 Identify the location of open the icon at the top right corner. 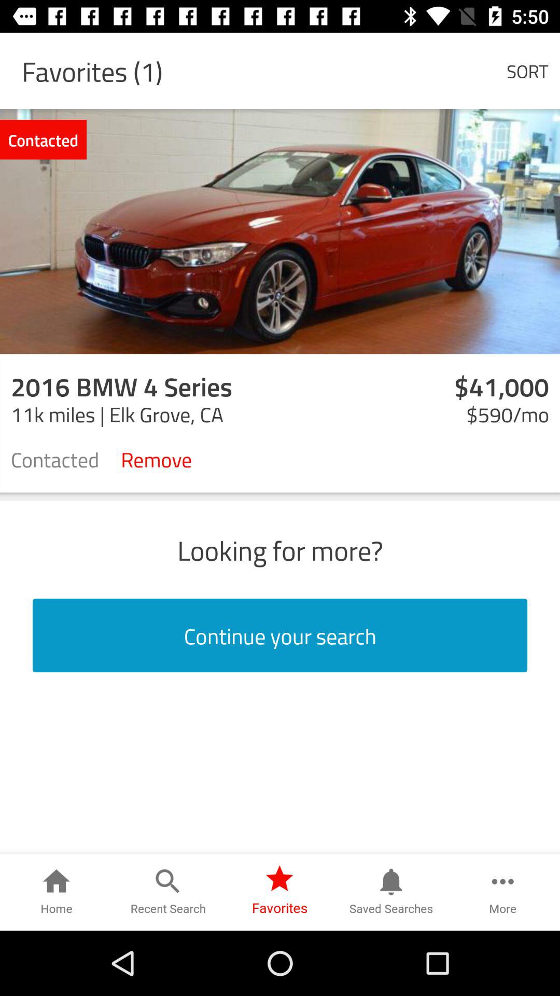
(527, 71).